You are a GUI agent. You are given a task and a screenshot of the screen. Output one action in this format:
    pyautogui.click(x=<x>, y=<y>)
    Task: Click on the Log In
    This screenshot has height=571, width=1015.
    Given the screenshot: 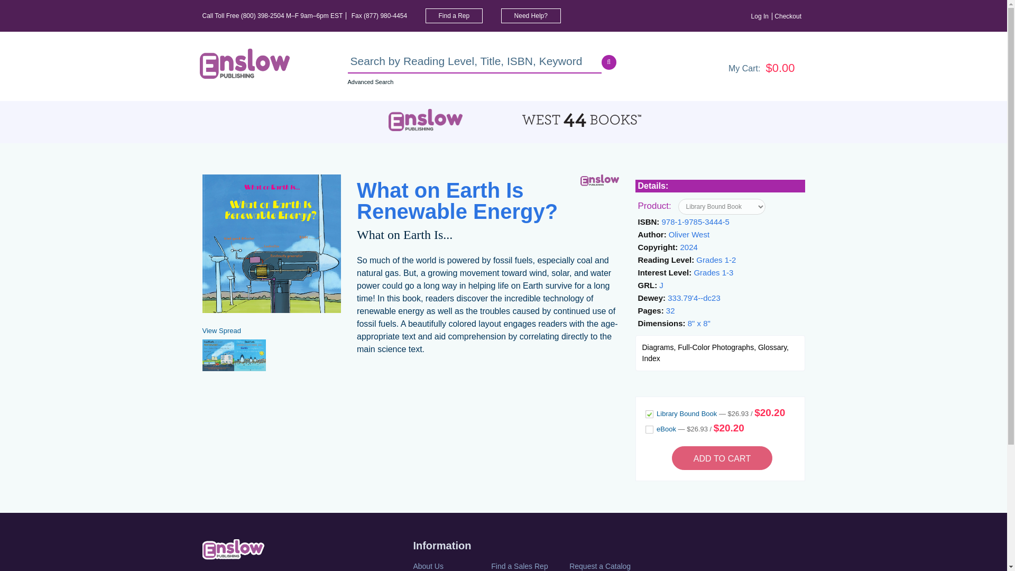 What is the action you would take?
    pyautogui.click(x=761, y=16)
    